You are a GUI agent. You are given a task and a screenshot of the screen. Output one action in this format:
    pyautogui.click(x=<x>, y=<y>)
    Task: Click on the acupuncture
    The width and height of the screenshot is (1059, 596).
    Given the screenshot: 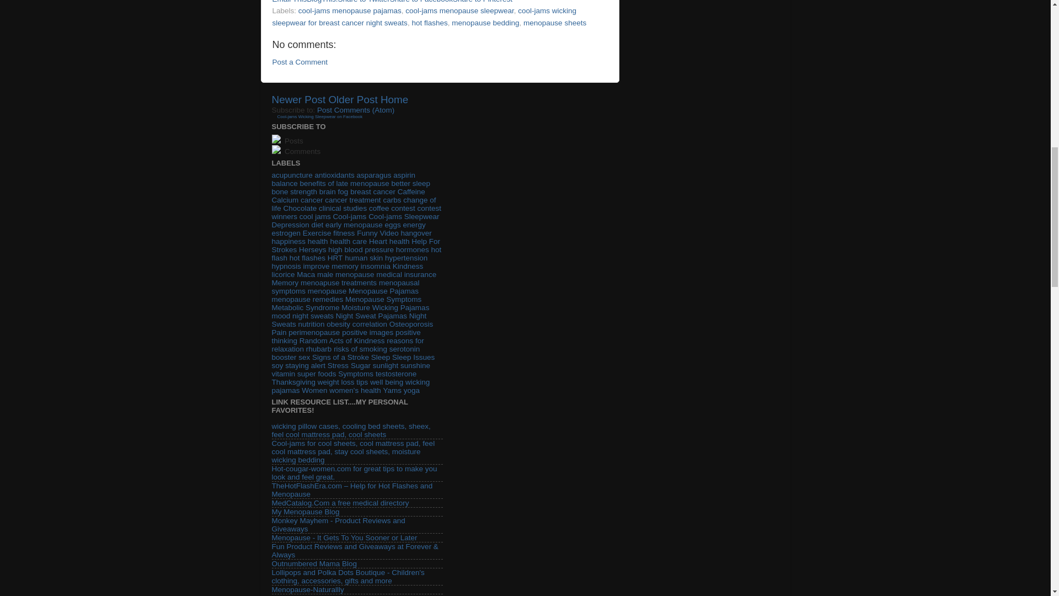 What is the action you would take?
    pyautogui.click(x=291, y=175)
    